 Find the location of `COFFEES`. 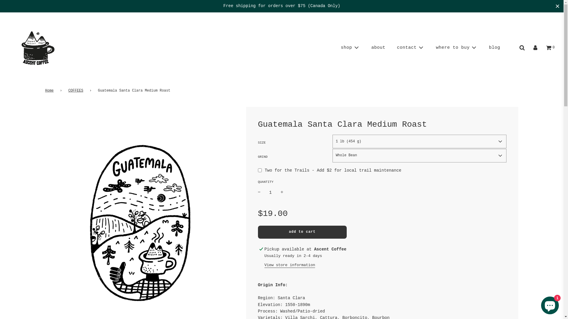

COFFEES is located at coordinates (77, 91).